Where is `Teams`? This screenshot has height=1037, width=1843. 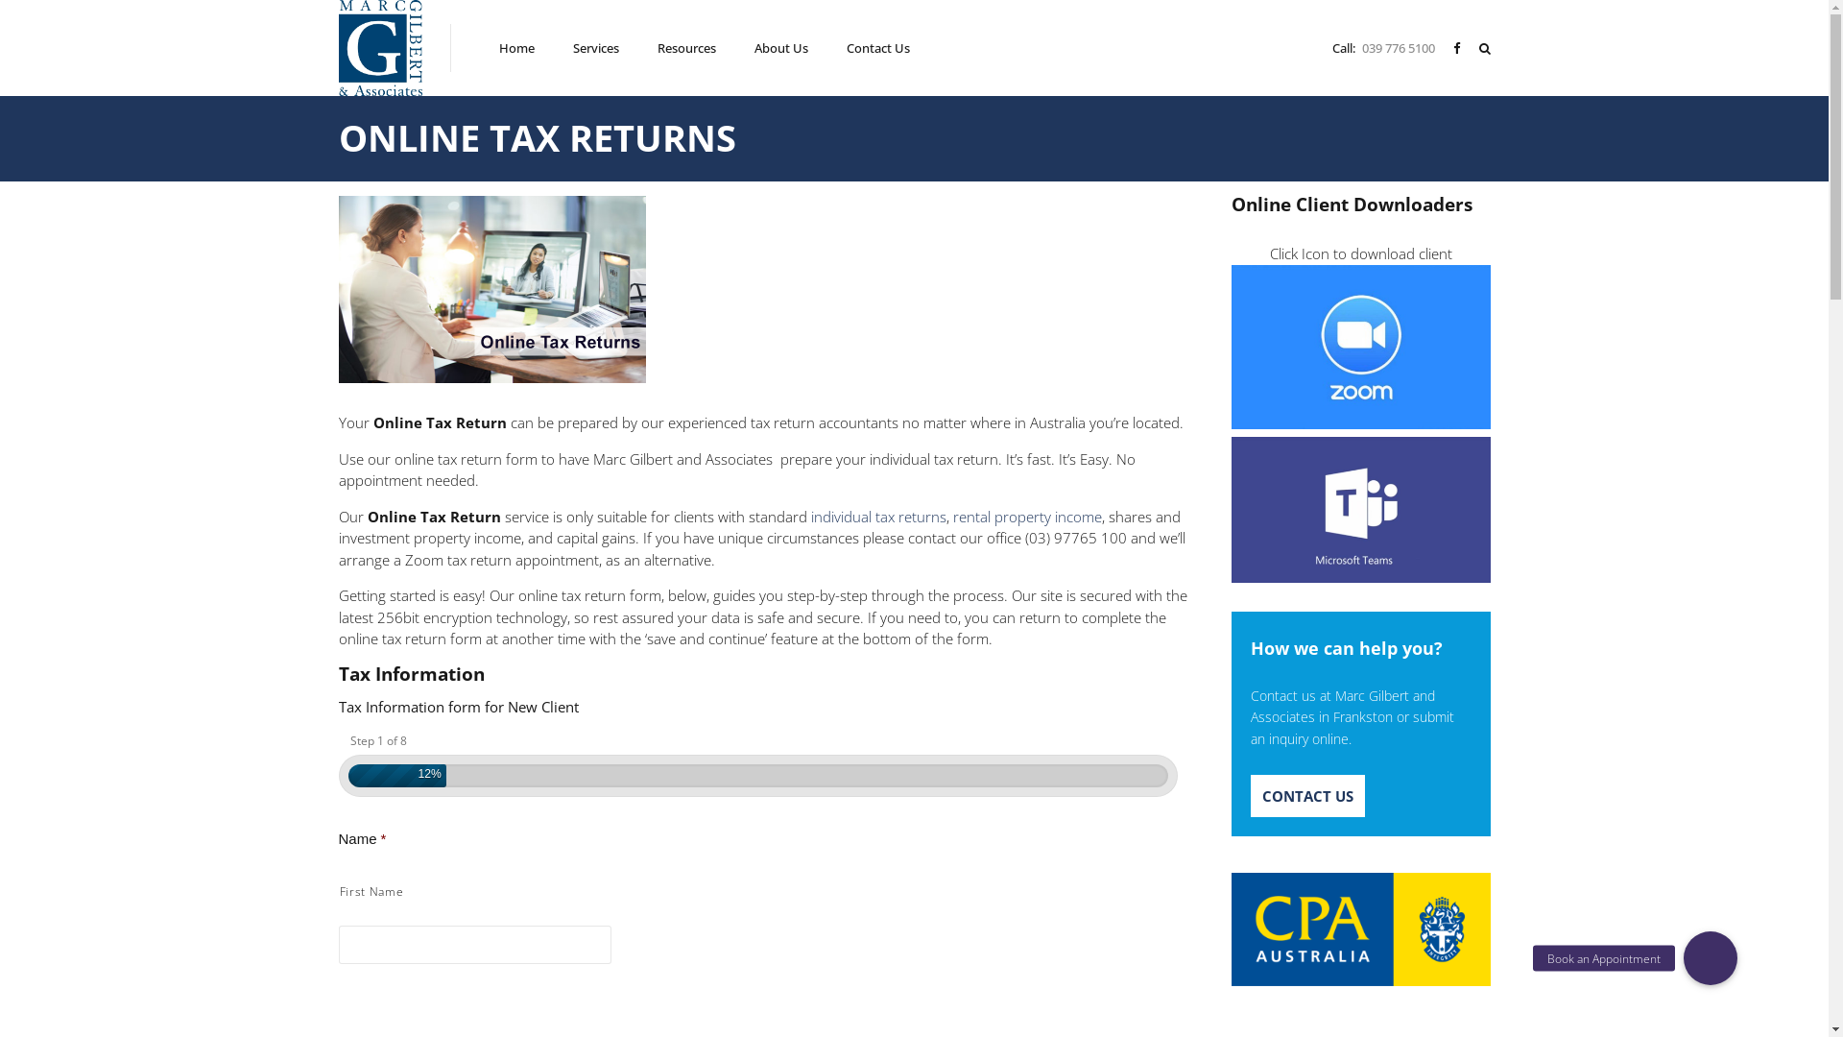
Teams is located at coordinates (1360, 510).